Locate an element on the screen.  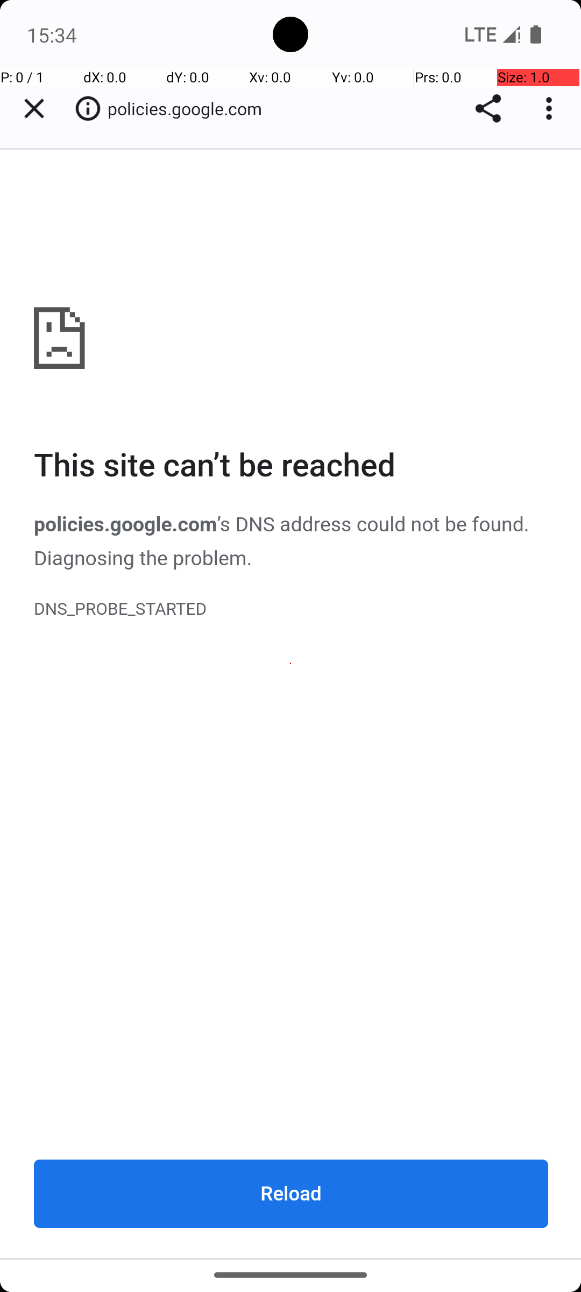
More options is located at coordinates (551, 109).